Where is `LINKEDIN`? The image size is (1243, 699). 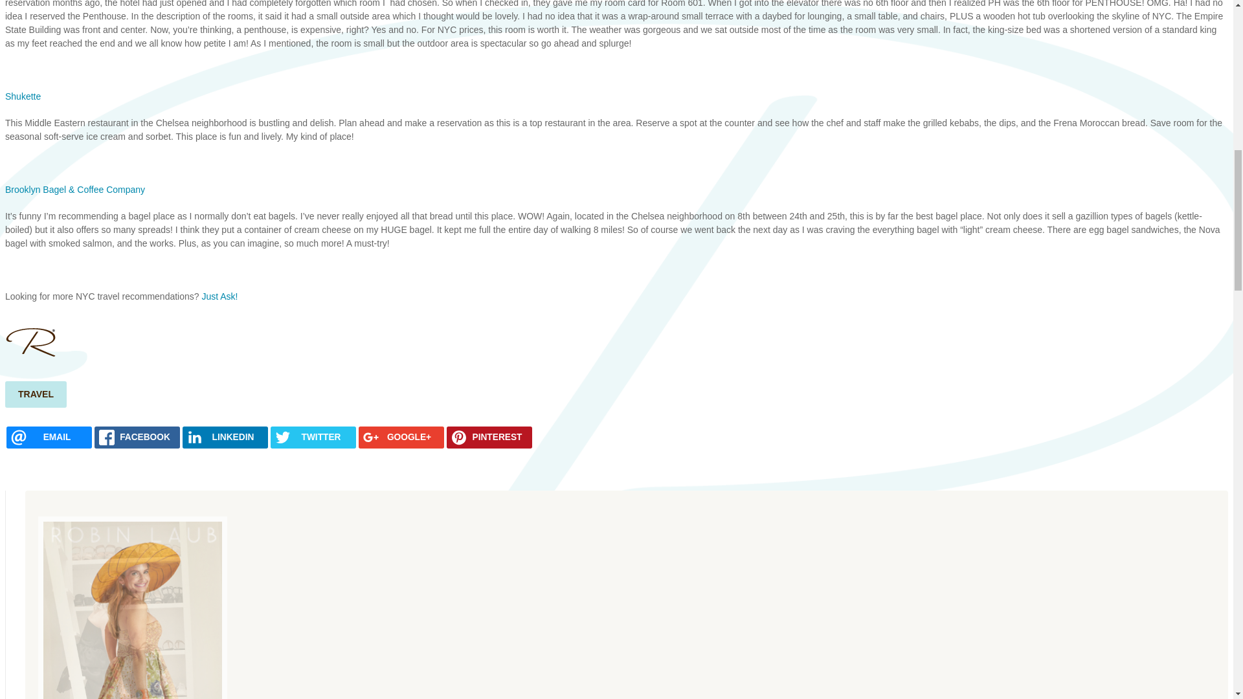
LINKEDIN is located at coordinates (225, 438).